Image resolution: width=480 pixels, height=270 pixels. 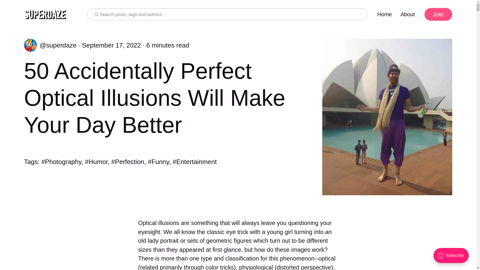 I want to click on Home, so click(x=384, y=14).